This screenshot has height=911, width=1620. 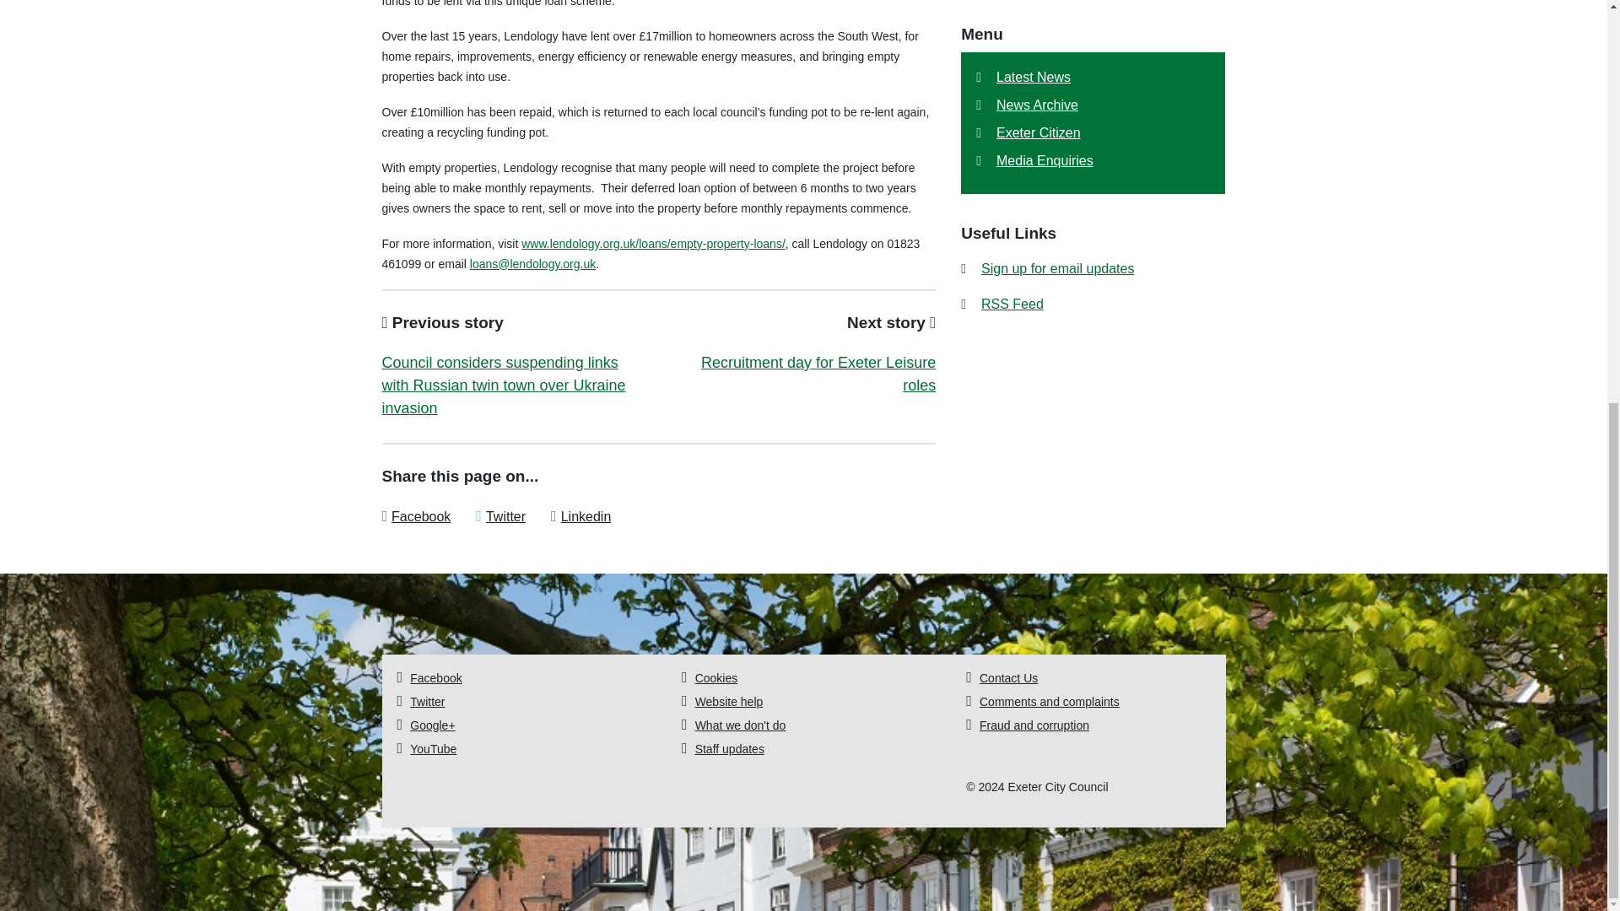 What do you see at coordinates (740, 725) in the screenshot?
I see `What we don't do` at bounding box center [740, 725].